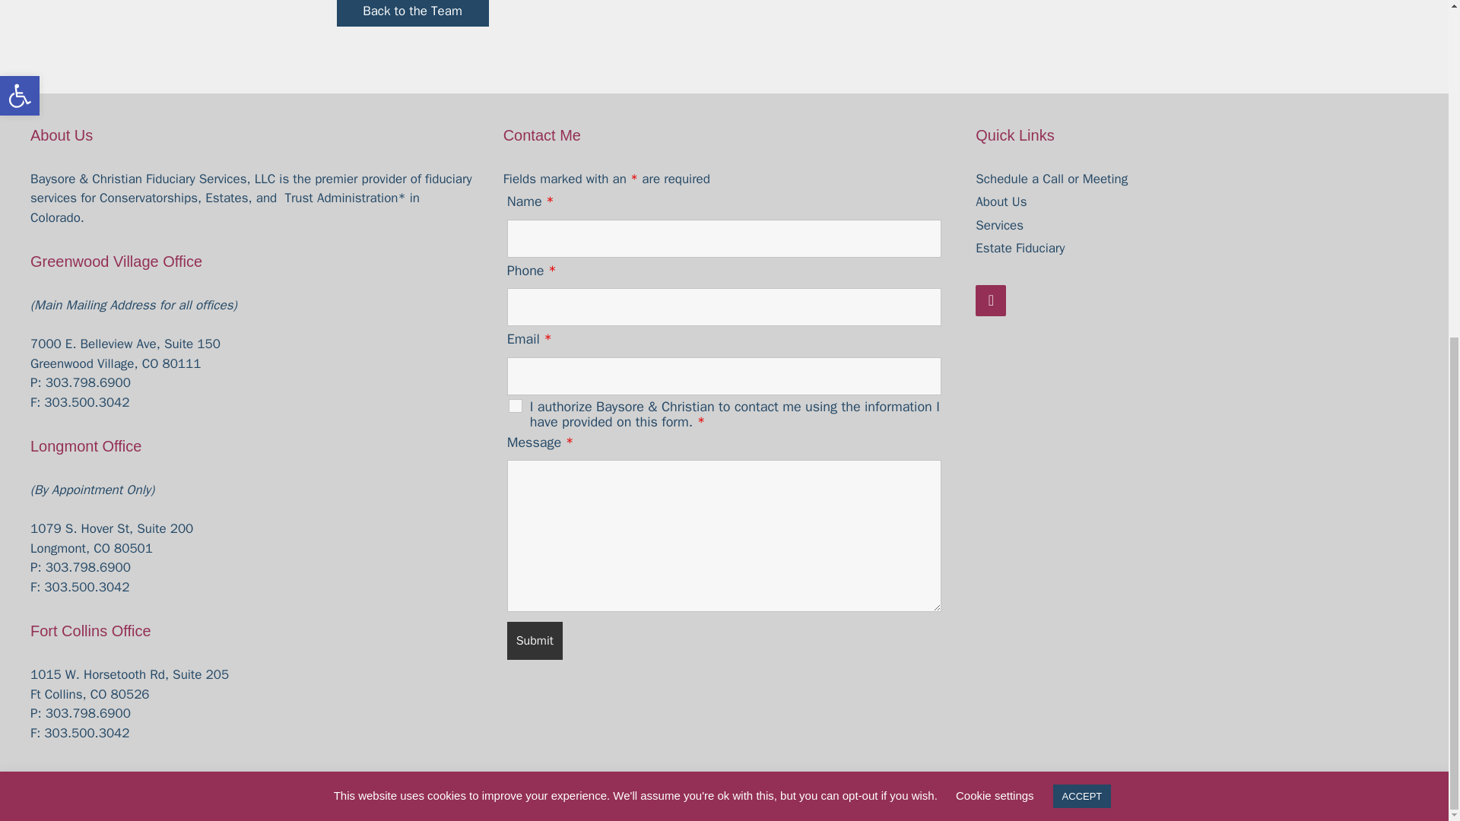 The height and width of the screenshot is (821, 1460). I want to click on Submit, so click(534, 640).